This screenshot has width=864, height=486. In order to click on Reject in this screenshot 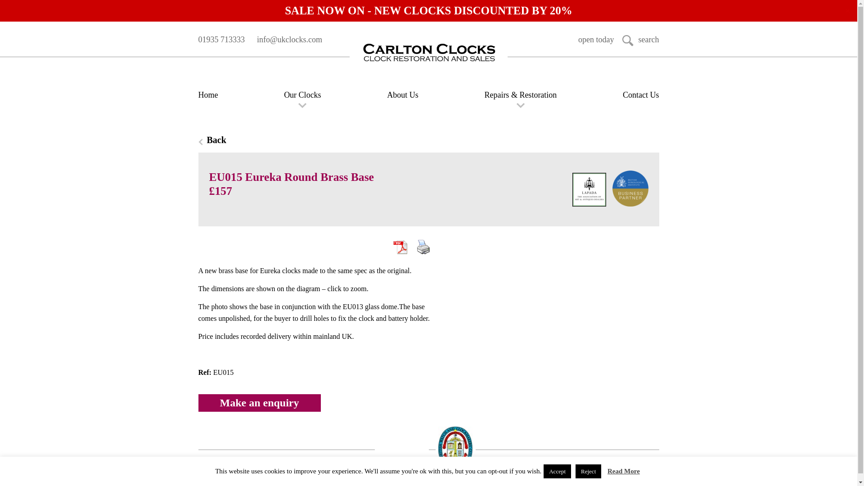, I will do `click(588, 471)`.